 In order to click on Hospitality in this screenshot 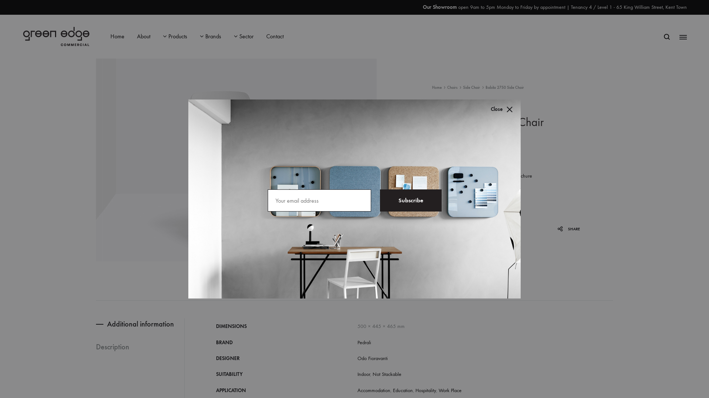, I will do `click(426, 391)`.